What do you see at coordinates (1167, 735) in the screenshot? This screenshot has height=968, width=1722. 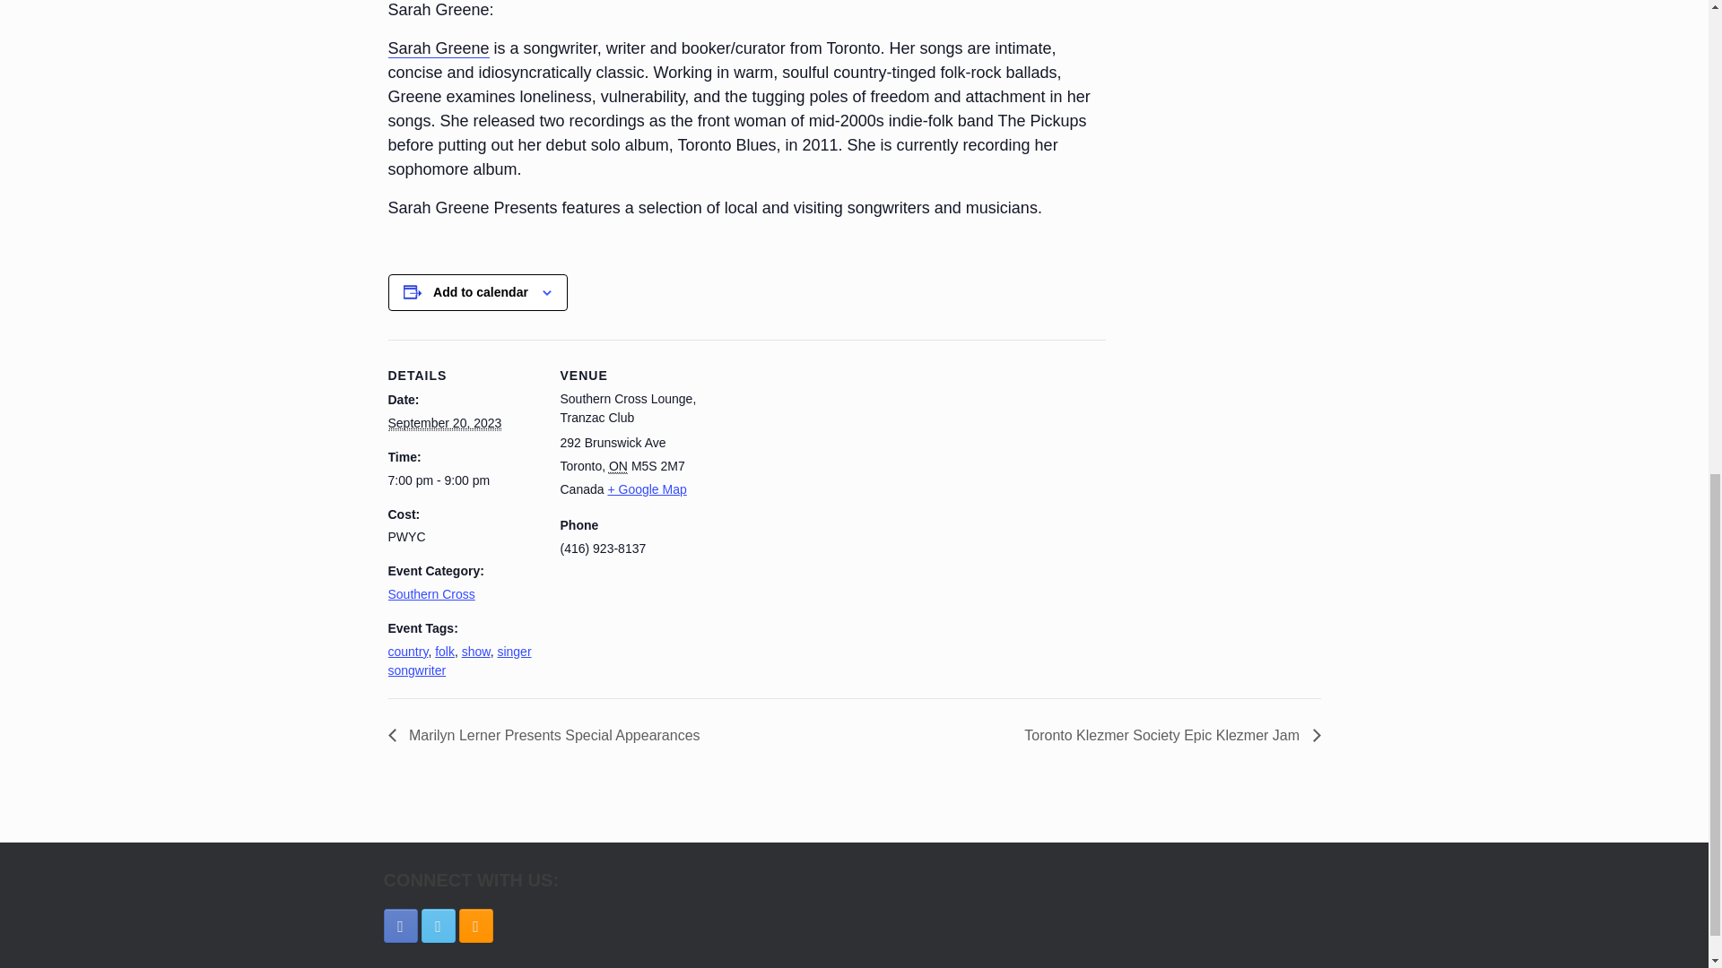 I see `Toronto Klezmer Society Epic Klezmer Jam` at bounding box center [1167, 735].